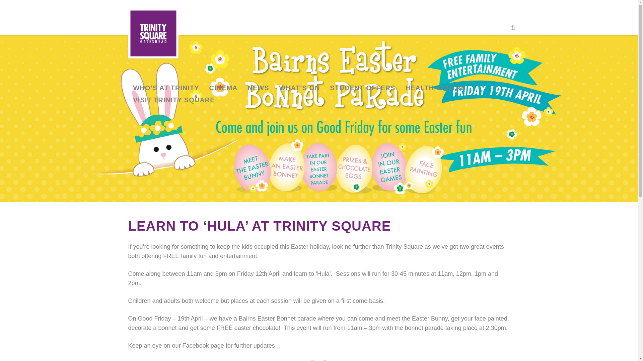 The height and width of the screenshot is (361, 643). I want to click on STUDENT OFFERS, so click(362, 88).